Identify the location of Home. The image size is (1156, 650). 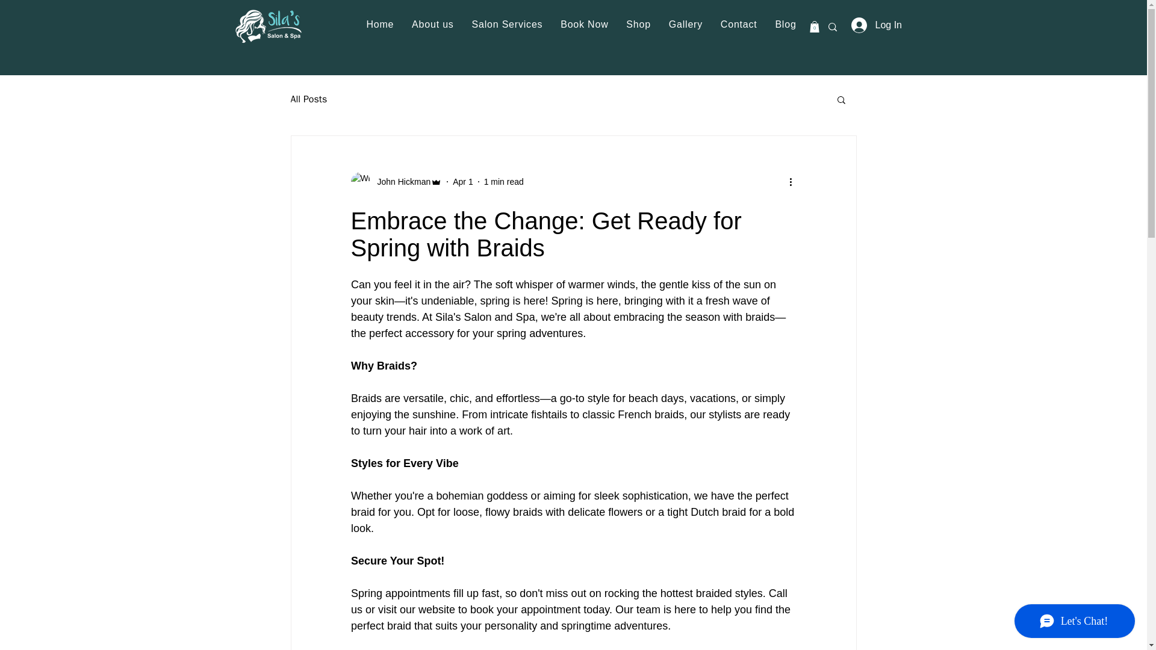
(379, 24).